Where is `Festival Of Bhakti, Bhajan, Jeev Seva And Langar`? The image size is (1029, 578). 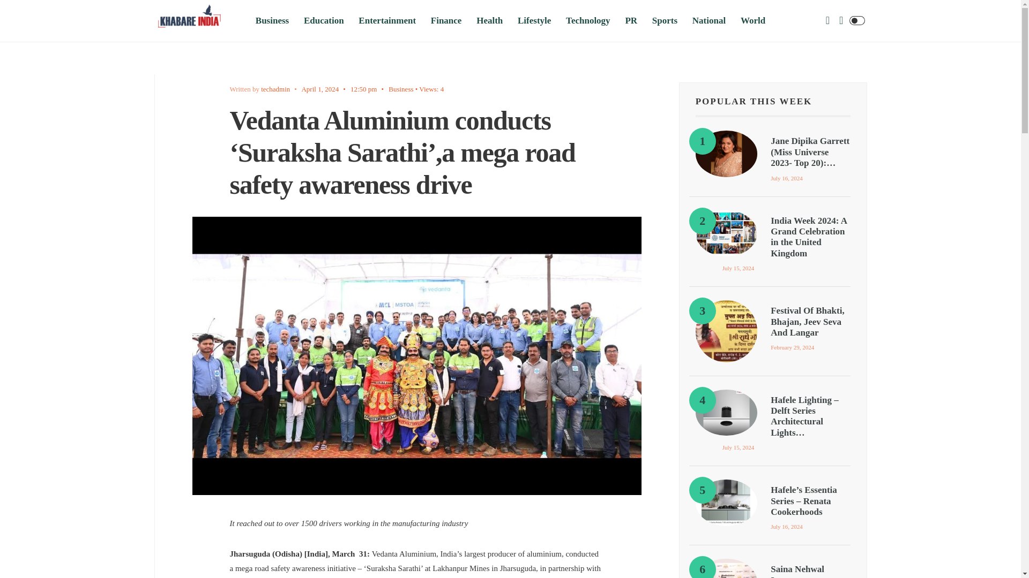
Festival Of Bhakti, Bhajan, Jeev Seva And Langar is located at coordinates (726, 331).